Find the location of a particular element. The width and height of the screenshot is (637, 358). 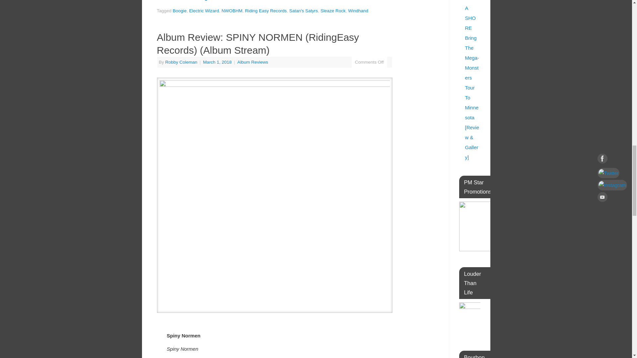

View all posts by Robby Coleman is located at coordinates (181, 62).